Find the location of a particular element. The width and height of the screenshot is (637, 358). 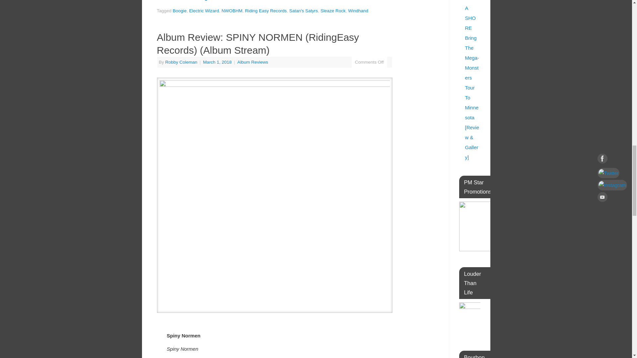

View all posts by Robby Coleman is located at coordinates (181, 62).